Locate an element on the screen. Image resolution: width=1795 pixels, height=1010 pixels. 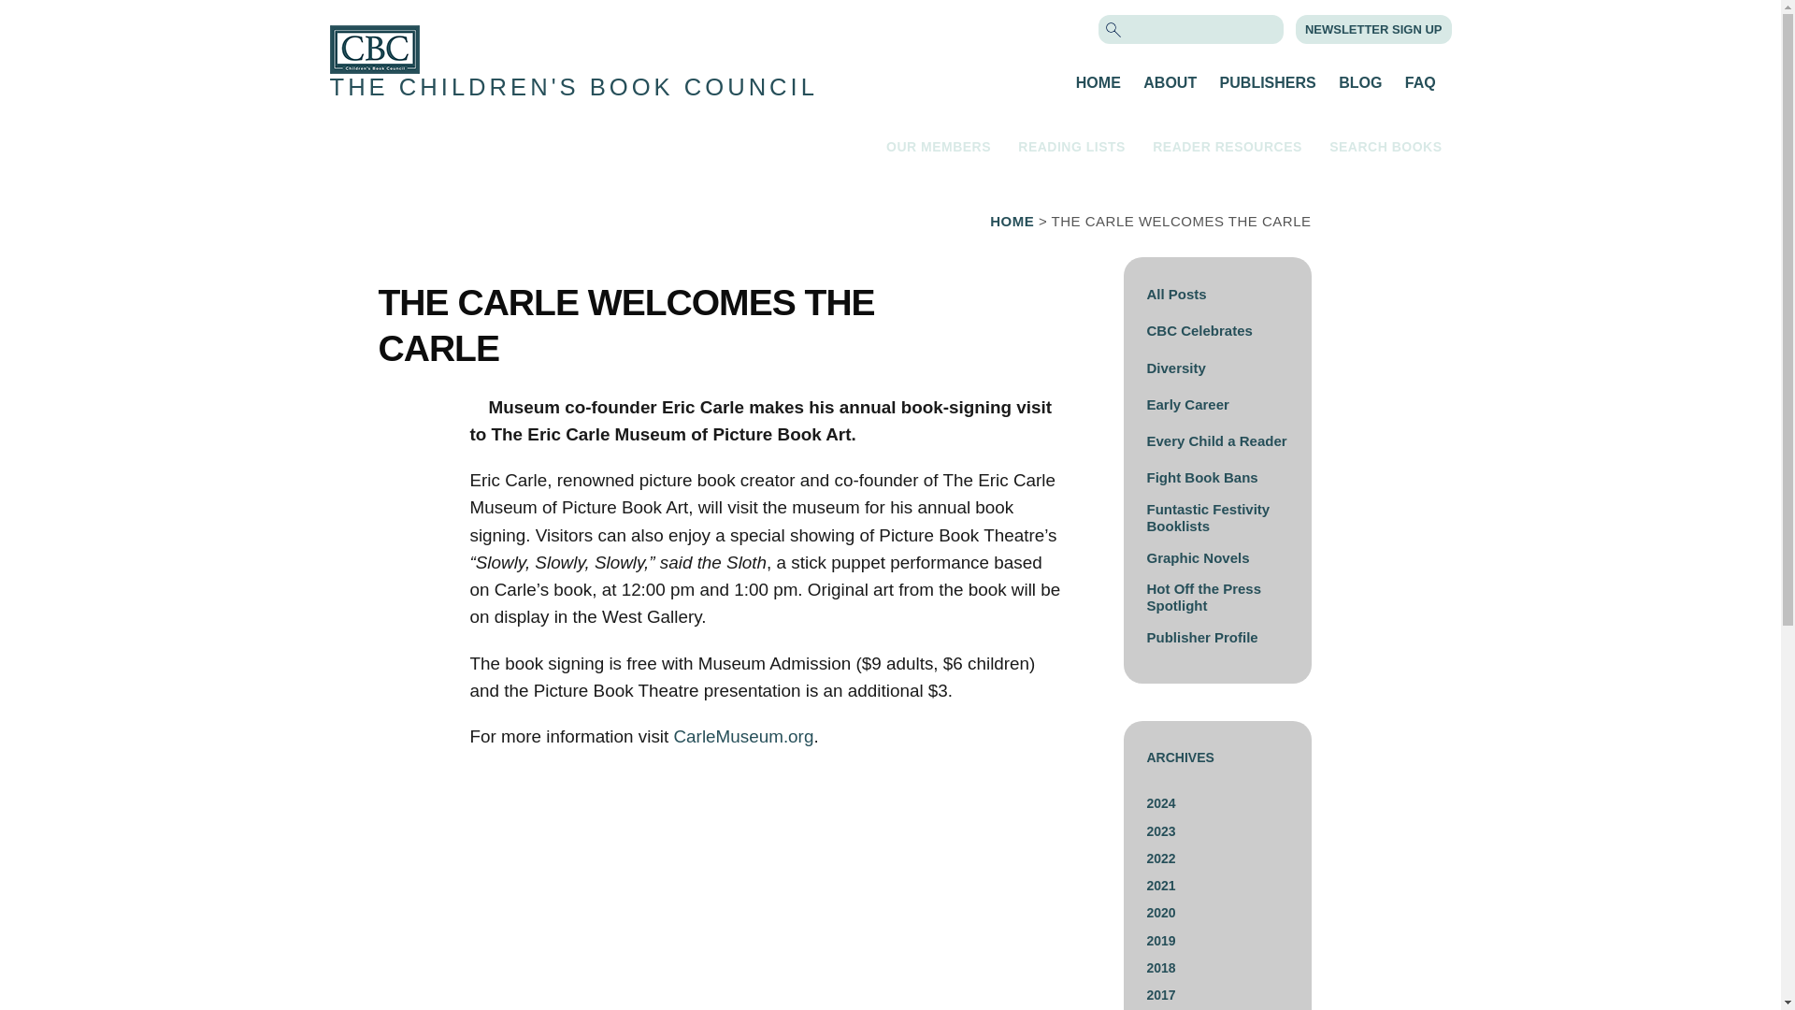
CBC Celebrates is located at coordinates (1199, 329).